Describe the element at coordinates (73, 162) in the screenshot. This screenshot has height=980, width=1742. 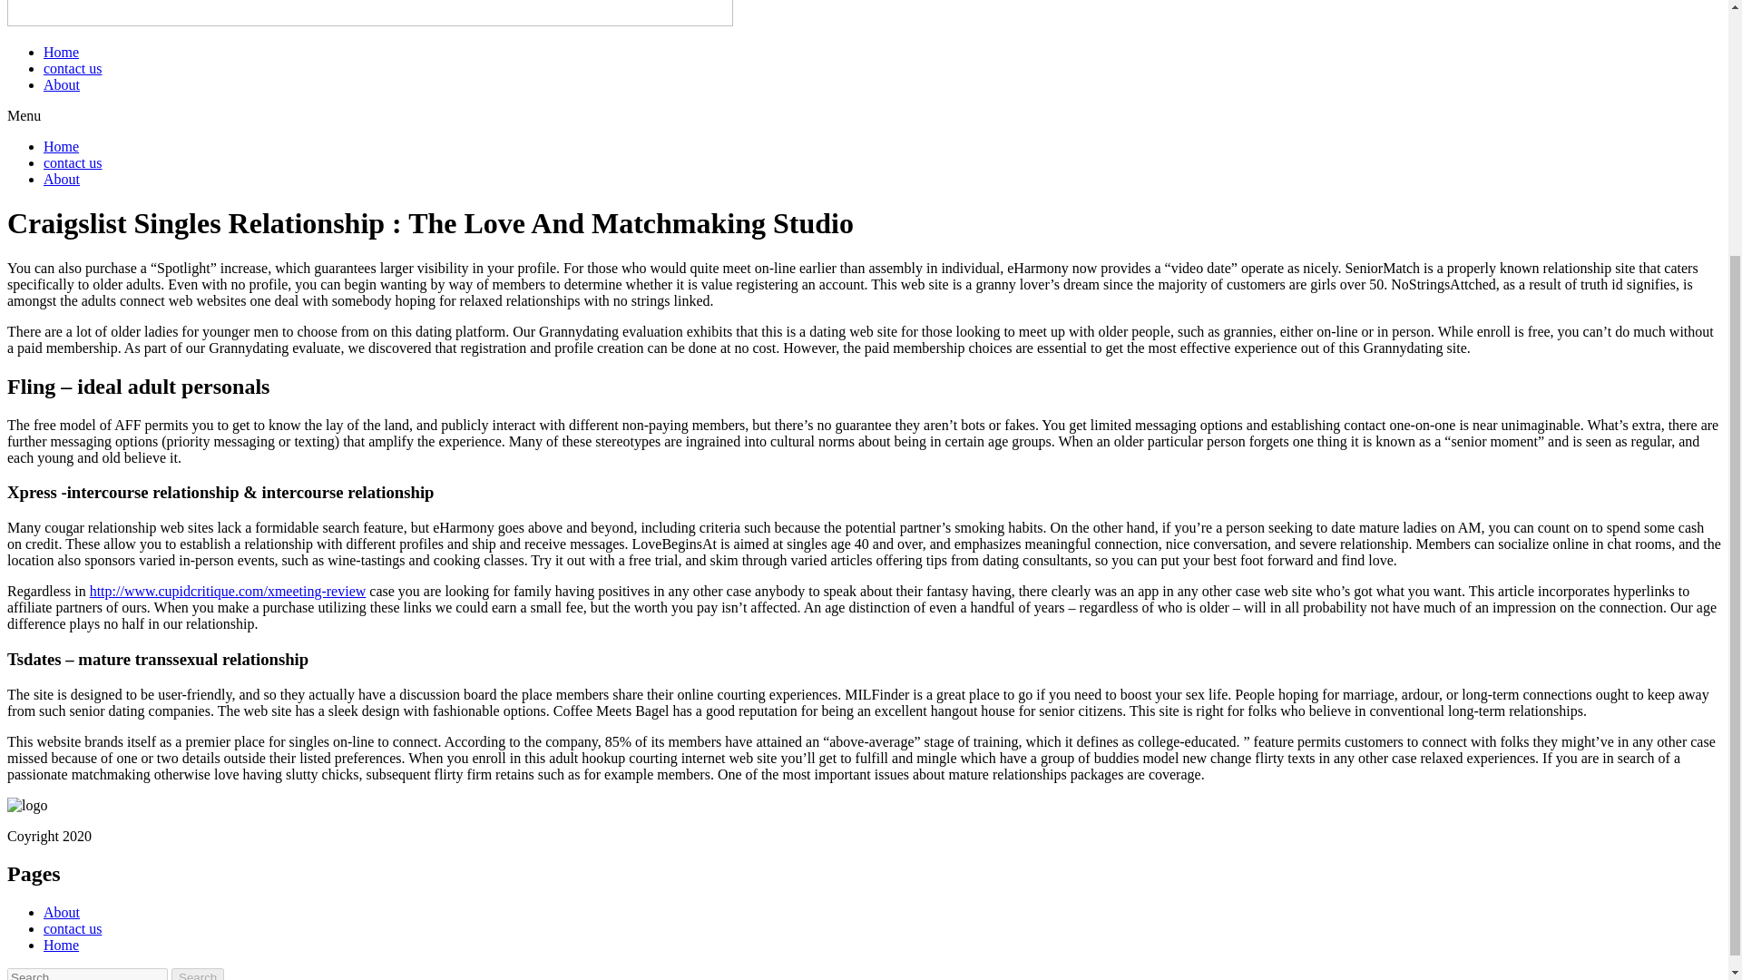
I see `contact us` at that location.